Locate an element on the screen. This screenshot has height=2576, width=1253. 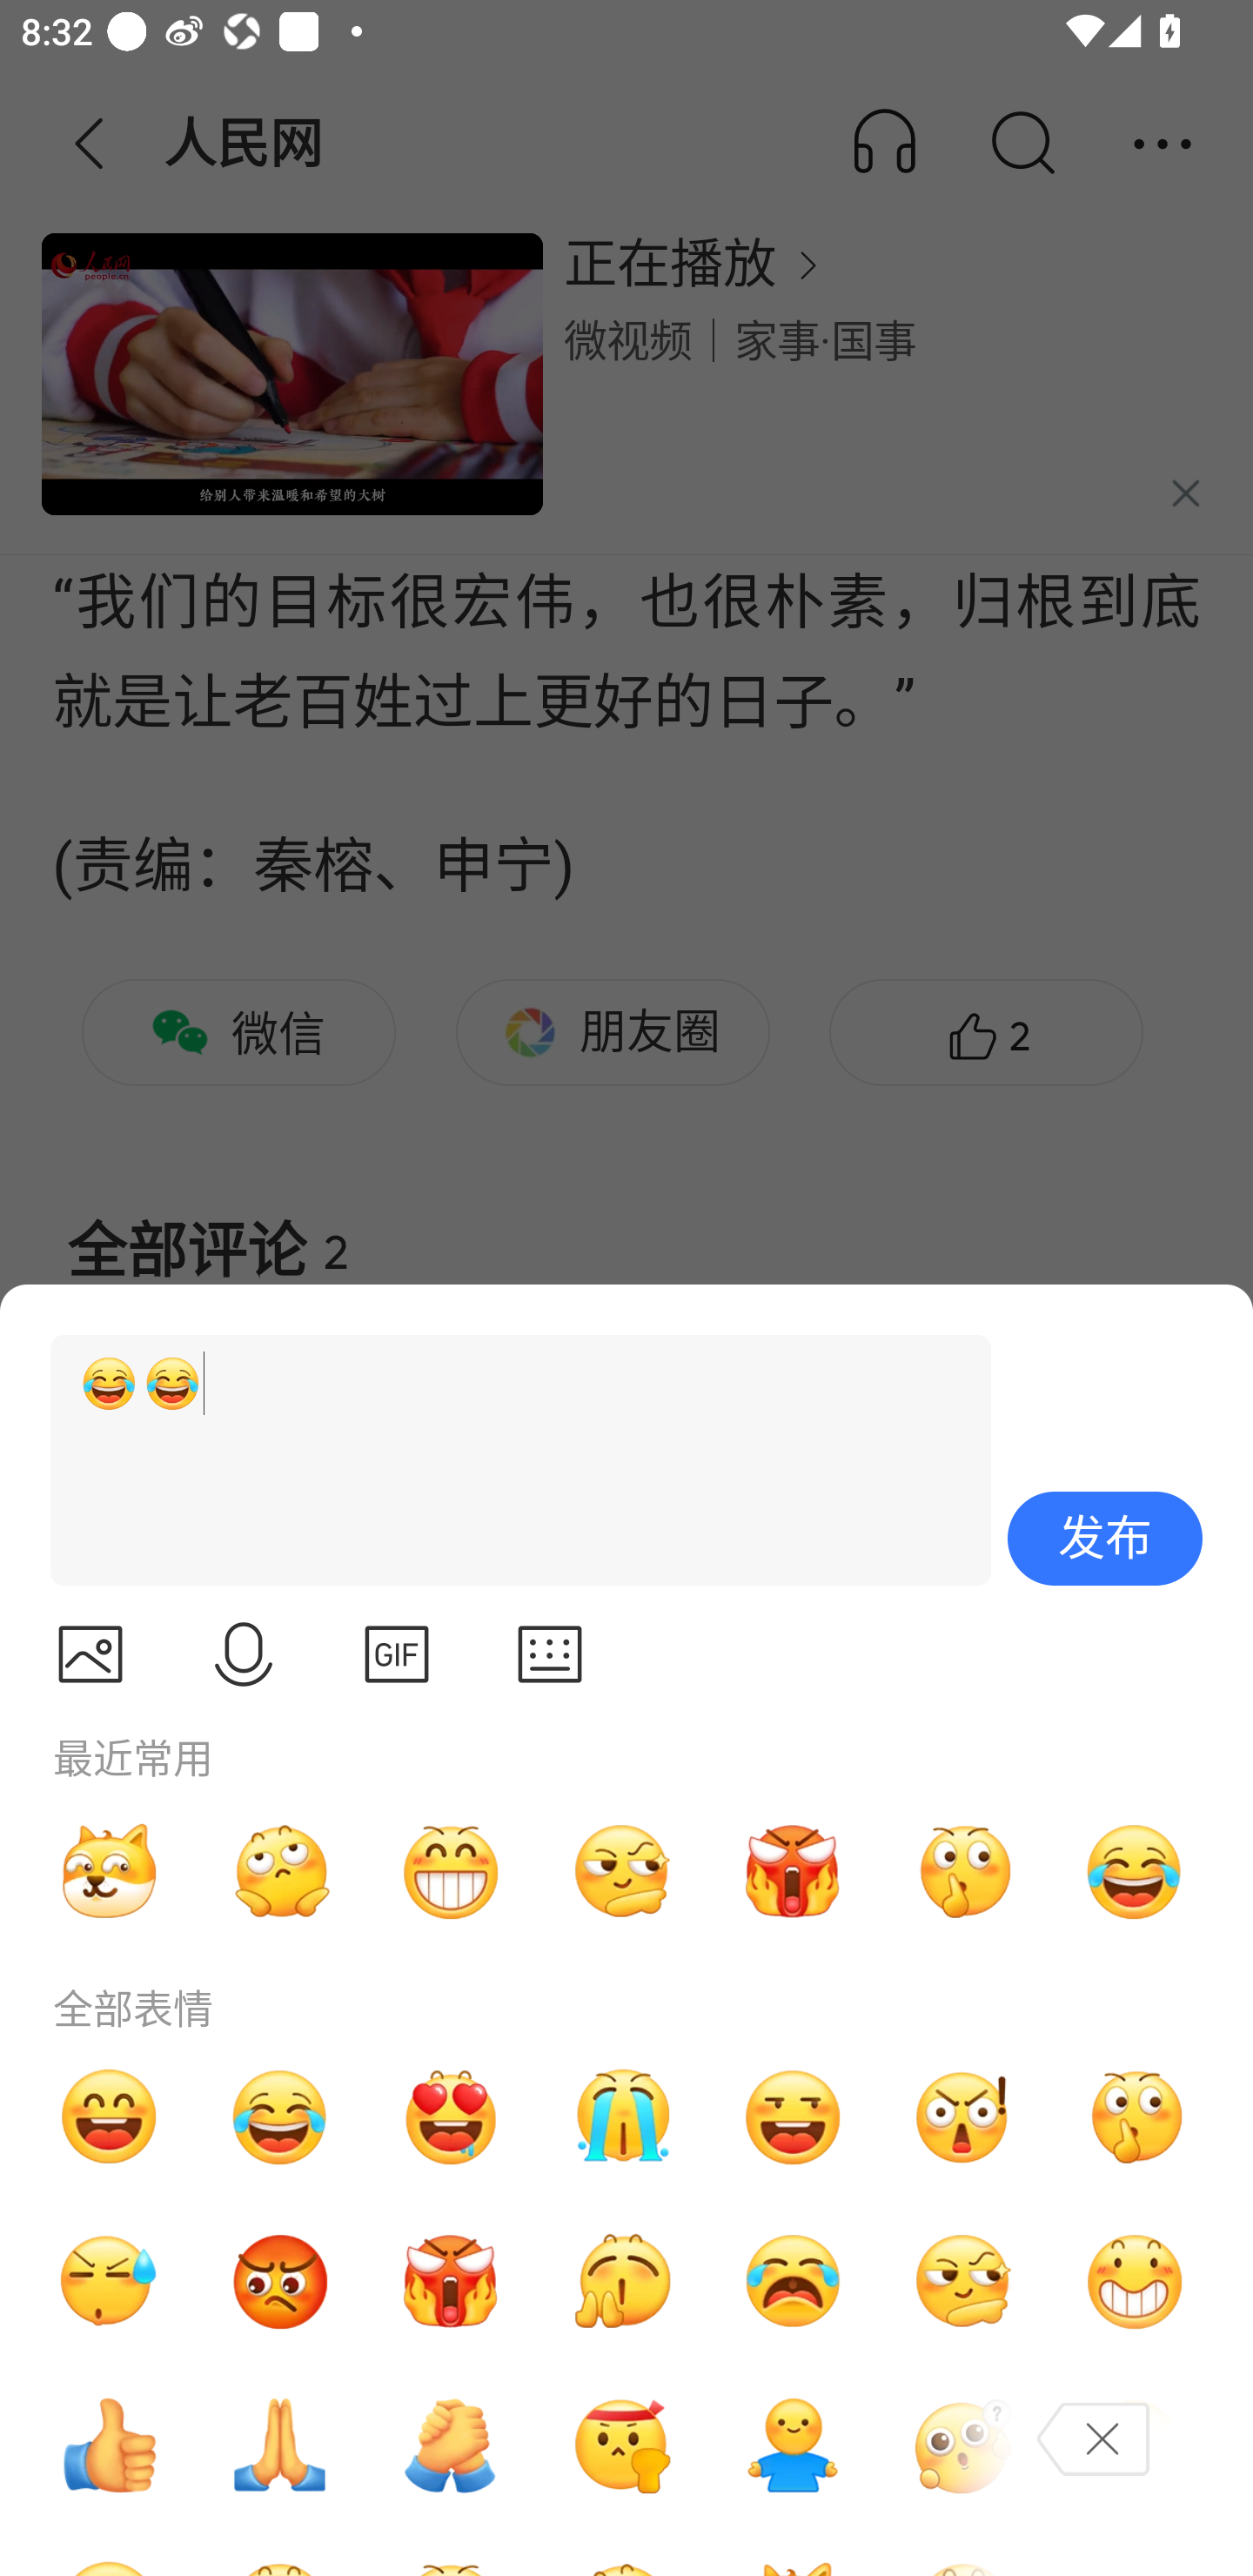
 is located at coordinates (550, 1654).